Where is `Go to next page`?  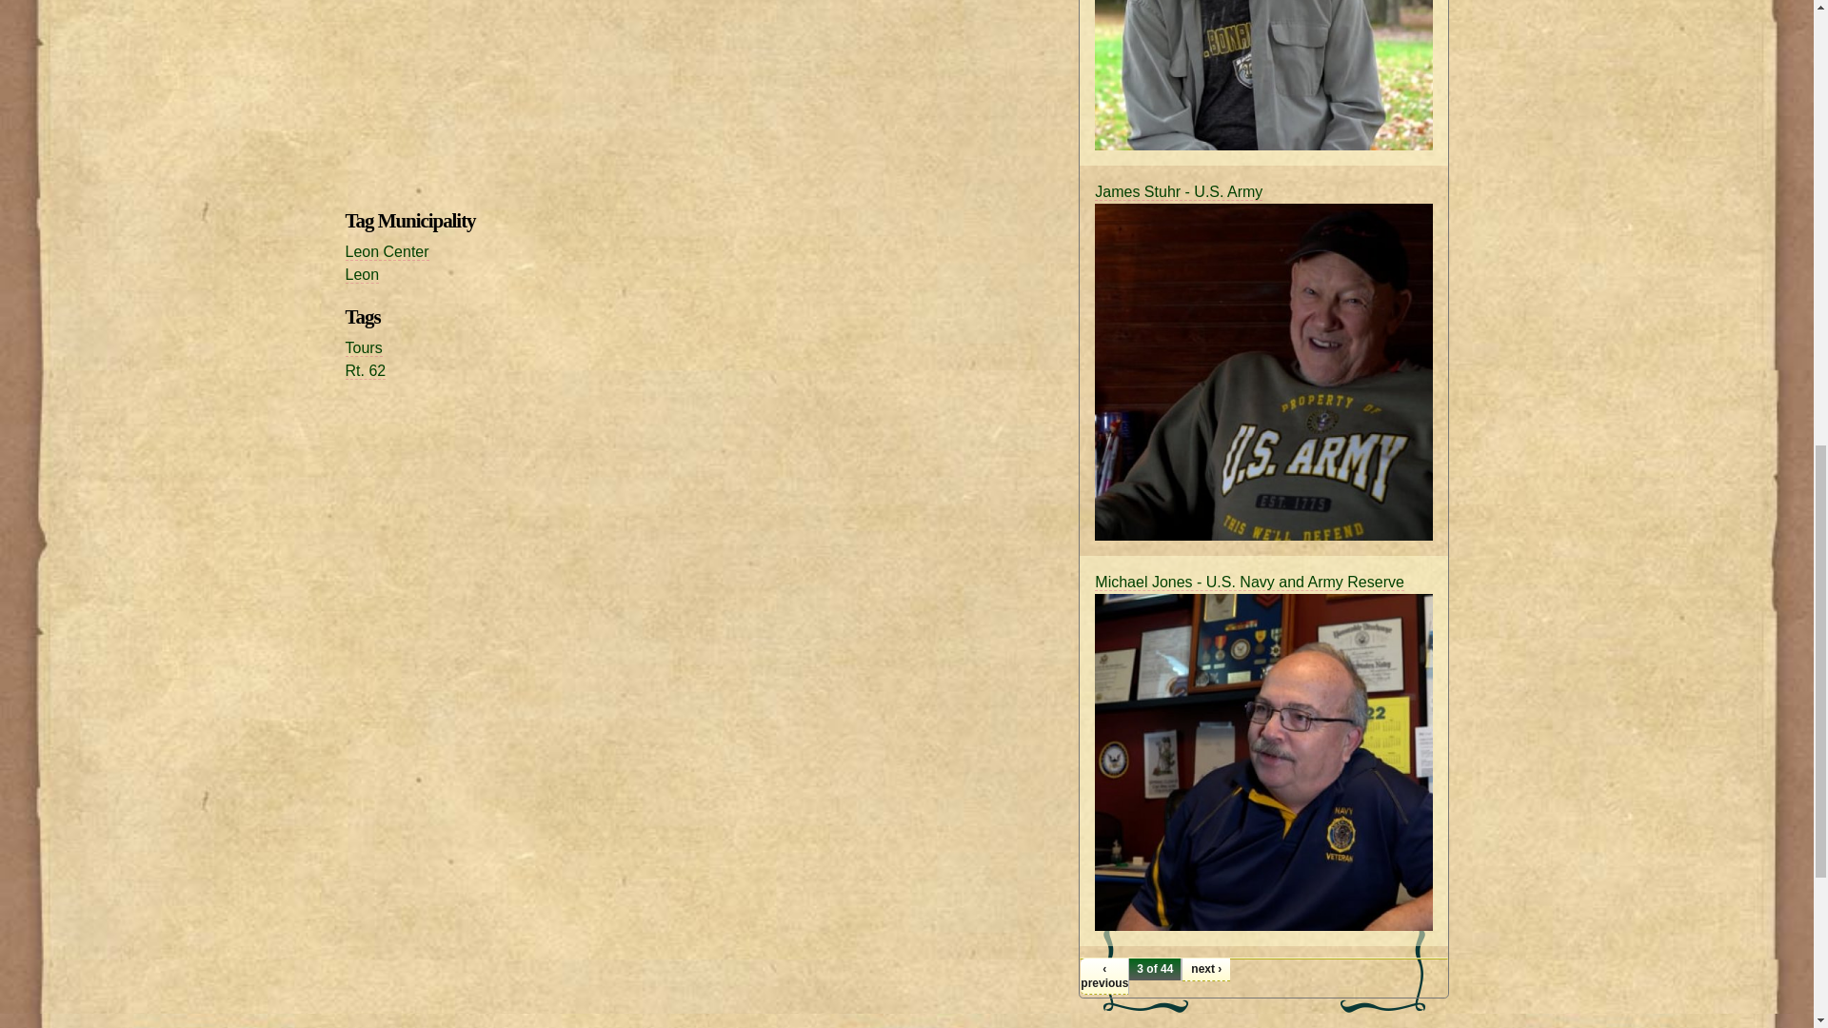
Go to next page is located at coordinates (1206, 969).